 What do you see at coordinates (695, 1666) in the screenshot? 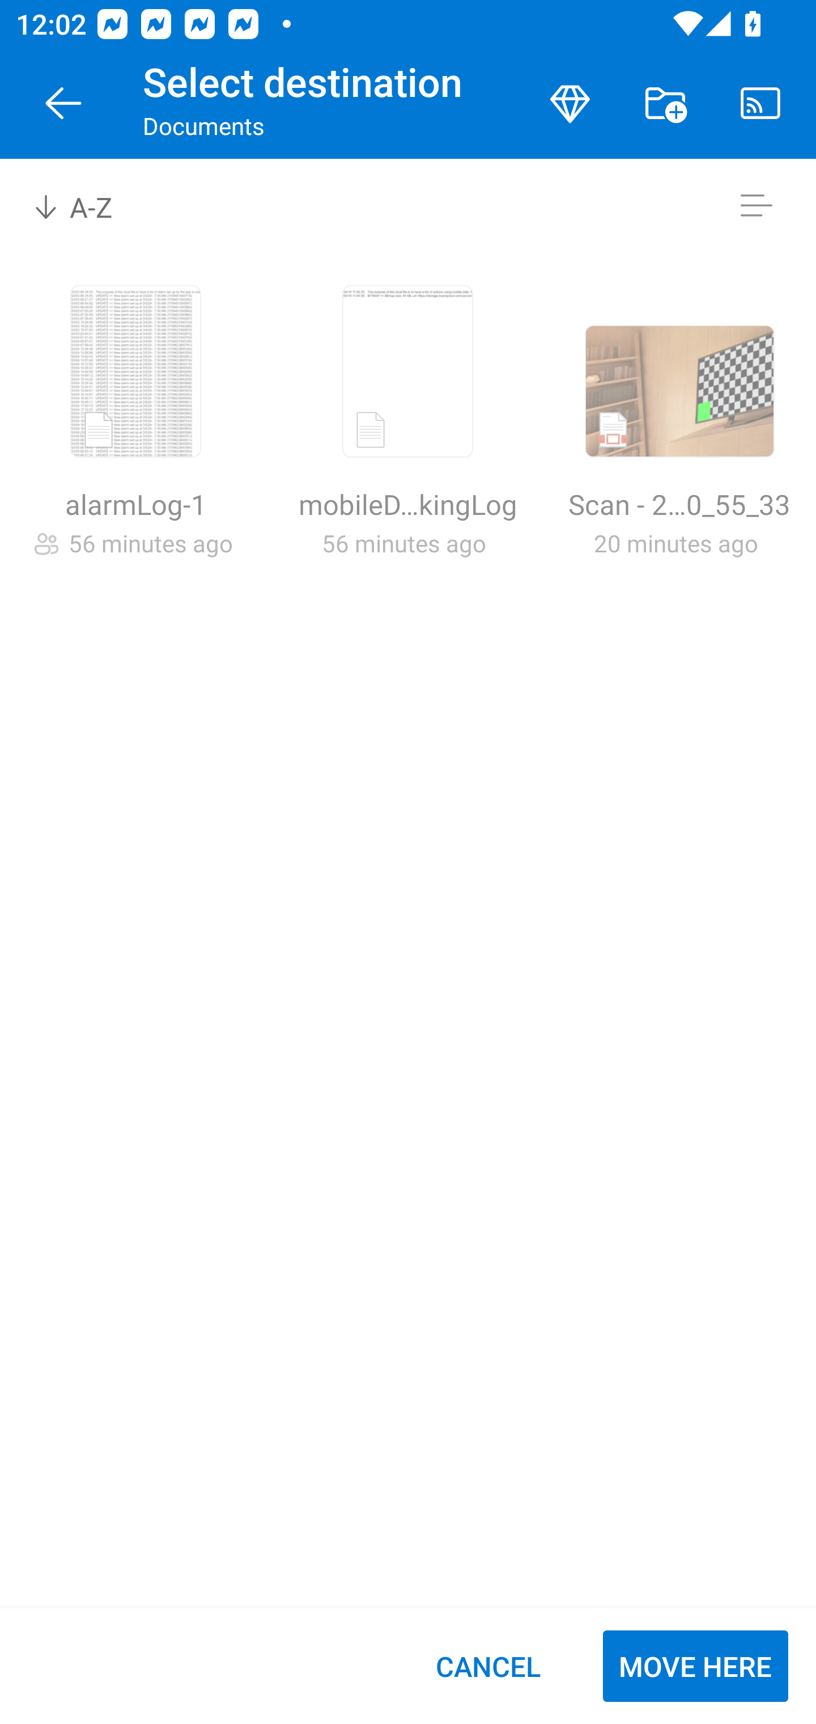
I see `MOVE HERE` at bounding box center [695, 1666].